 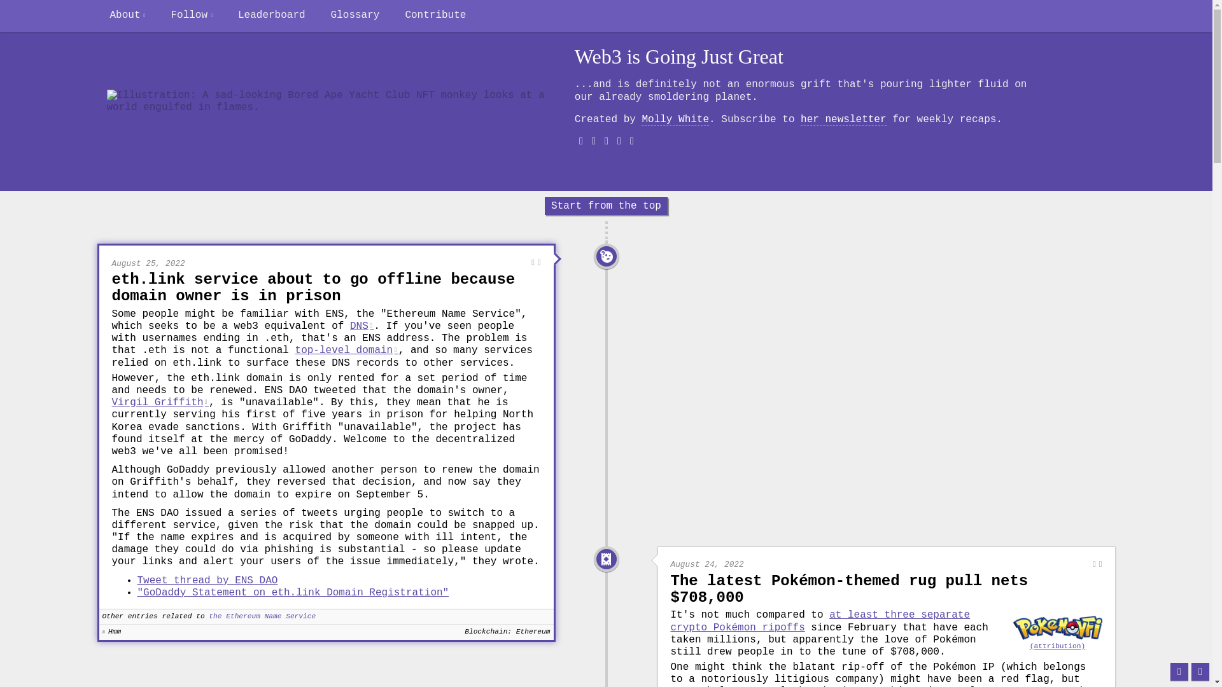 I want to click on Contribute, so click(x=435, y=15).